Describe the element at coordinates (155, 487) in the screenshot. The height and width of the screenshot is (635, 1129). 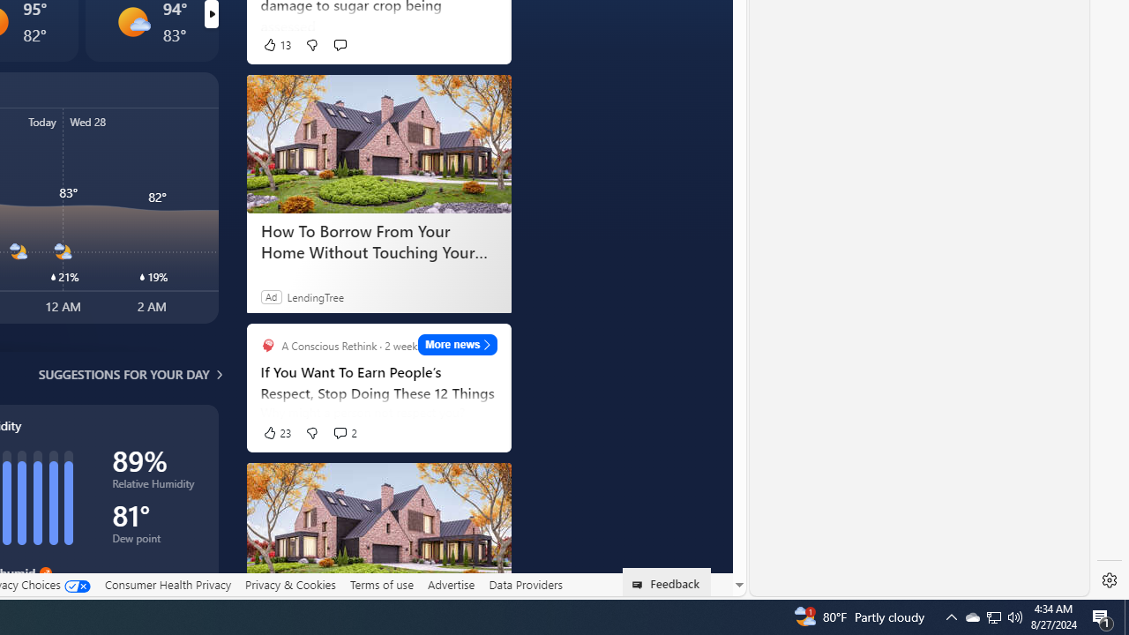
I see `Relative Humidity` at that location.